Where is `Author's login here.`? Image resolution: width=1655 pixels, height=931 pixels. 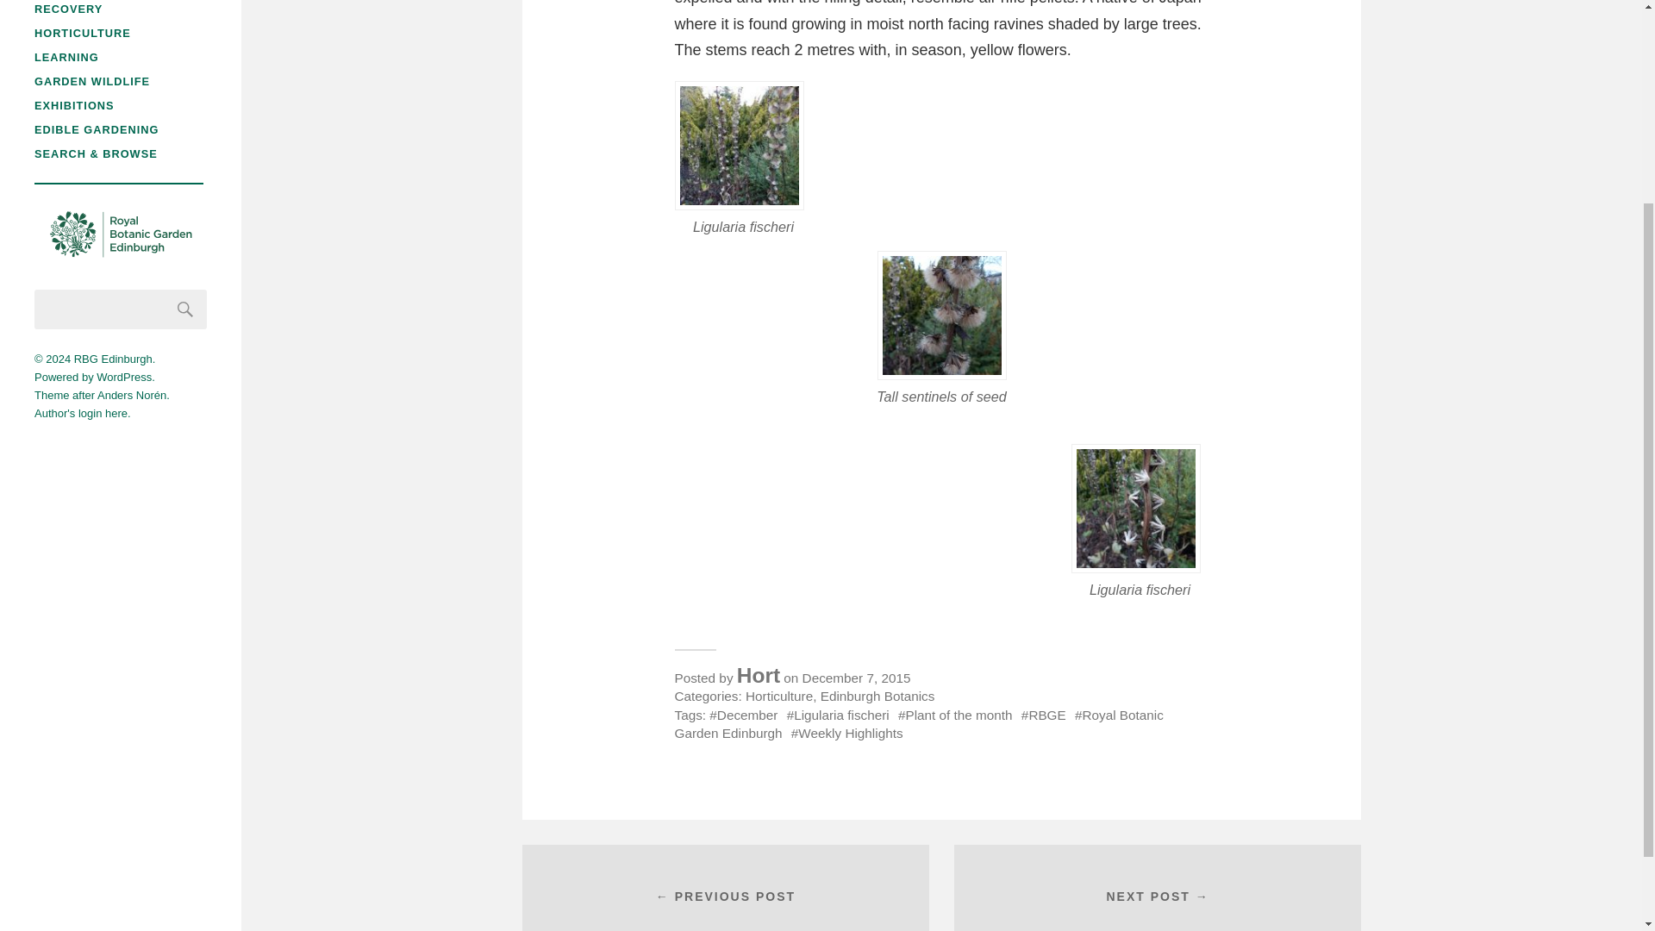
Author's login here. is located at coordinates (83, 413).